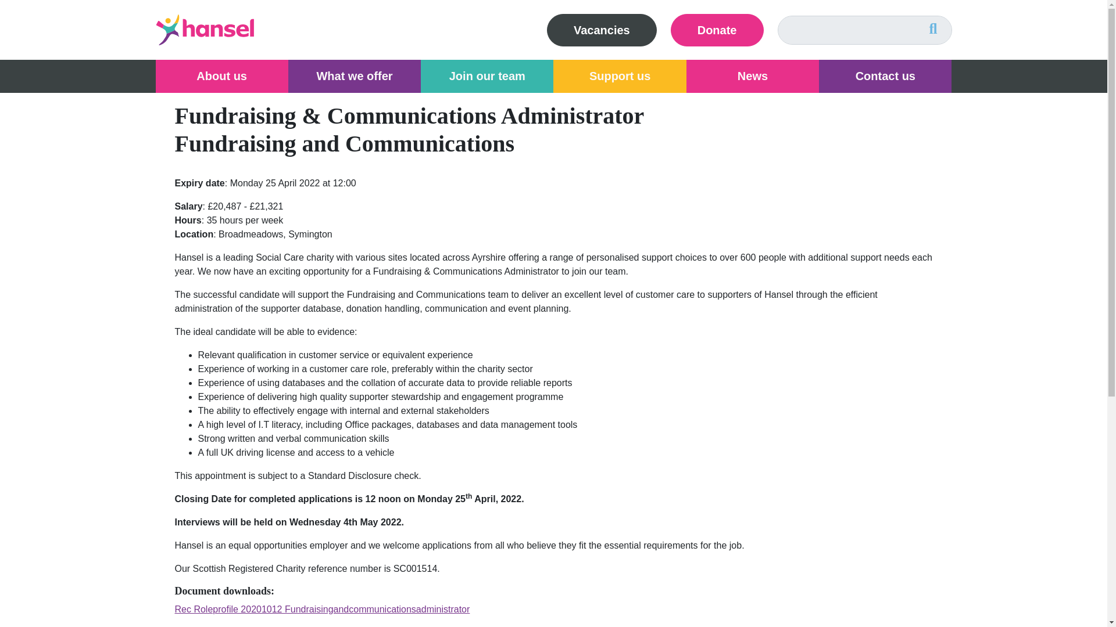  I want to click on News, so click(752, 75).